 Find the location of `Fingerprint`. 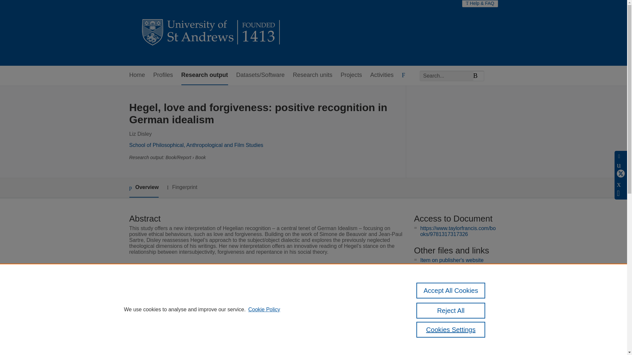

Fingerprint is located at coordinates (182, 187).